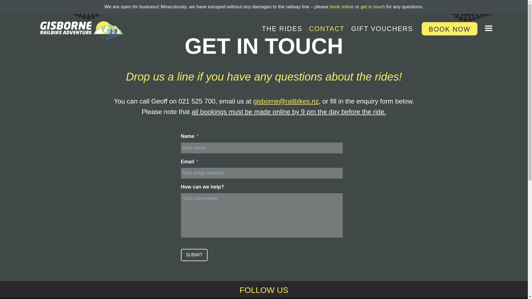 This screenshot has width=532, height=299. What do you see at coordinates (382, 29) in the screenshot?
I see `GIFT VOUCHERS` at bounding box center [382, 29].